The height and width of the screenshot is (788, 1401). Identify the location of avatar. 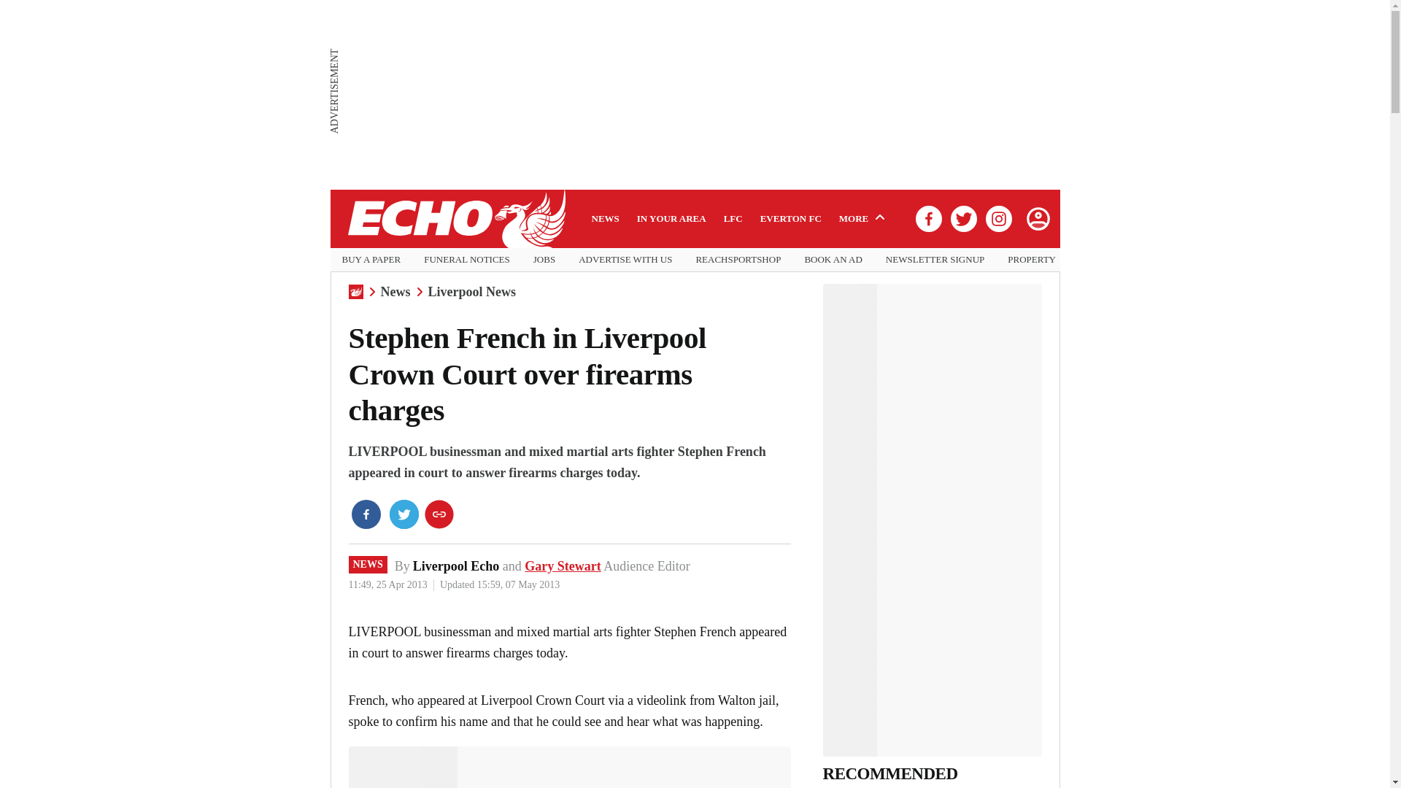
(1037, 218).